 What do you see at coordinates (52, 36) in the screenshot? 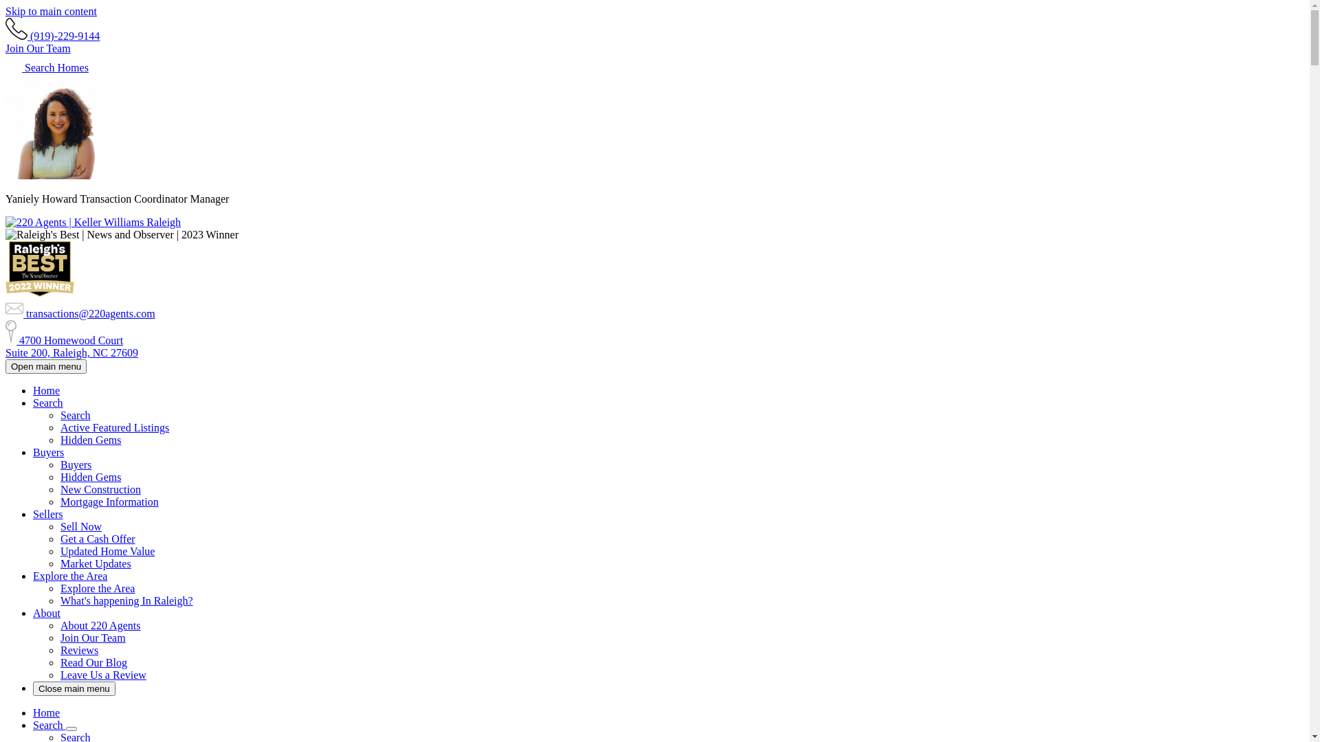
I see `(919)-229-9144` at bounding box center [52, 36].